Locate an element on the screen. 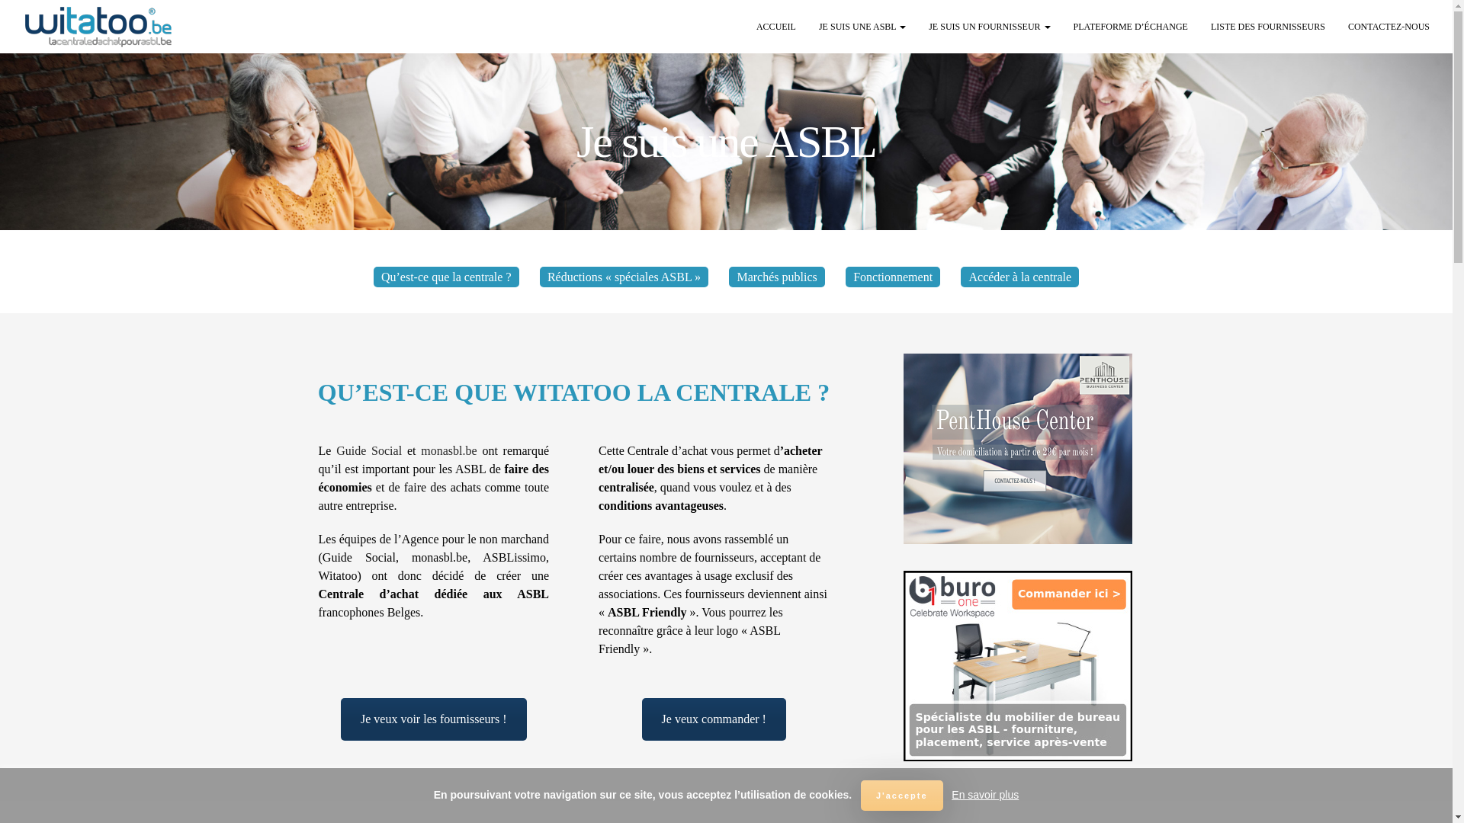  JE SUIS UNE ASBL is located at coordinates (862, 27).